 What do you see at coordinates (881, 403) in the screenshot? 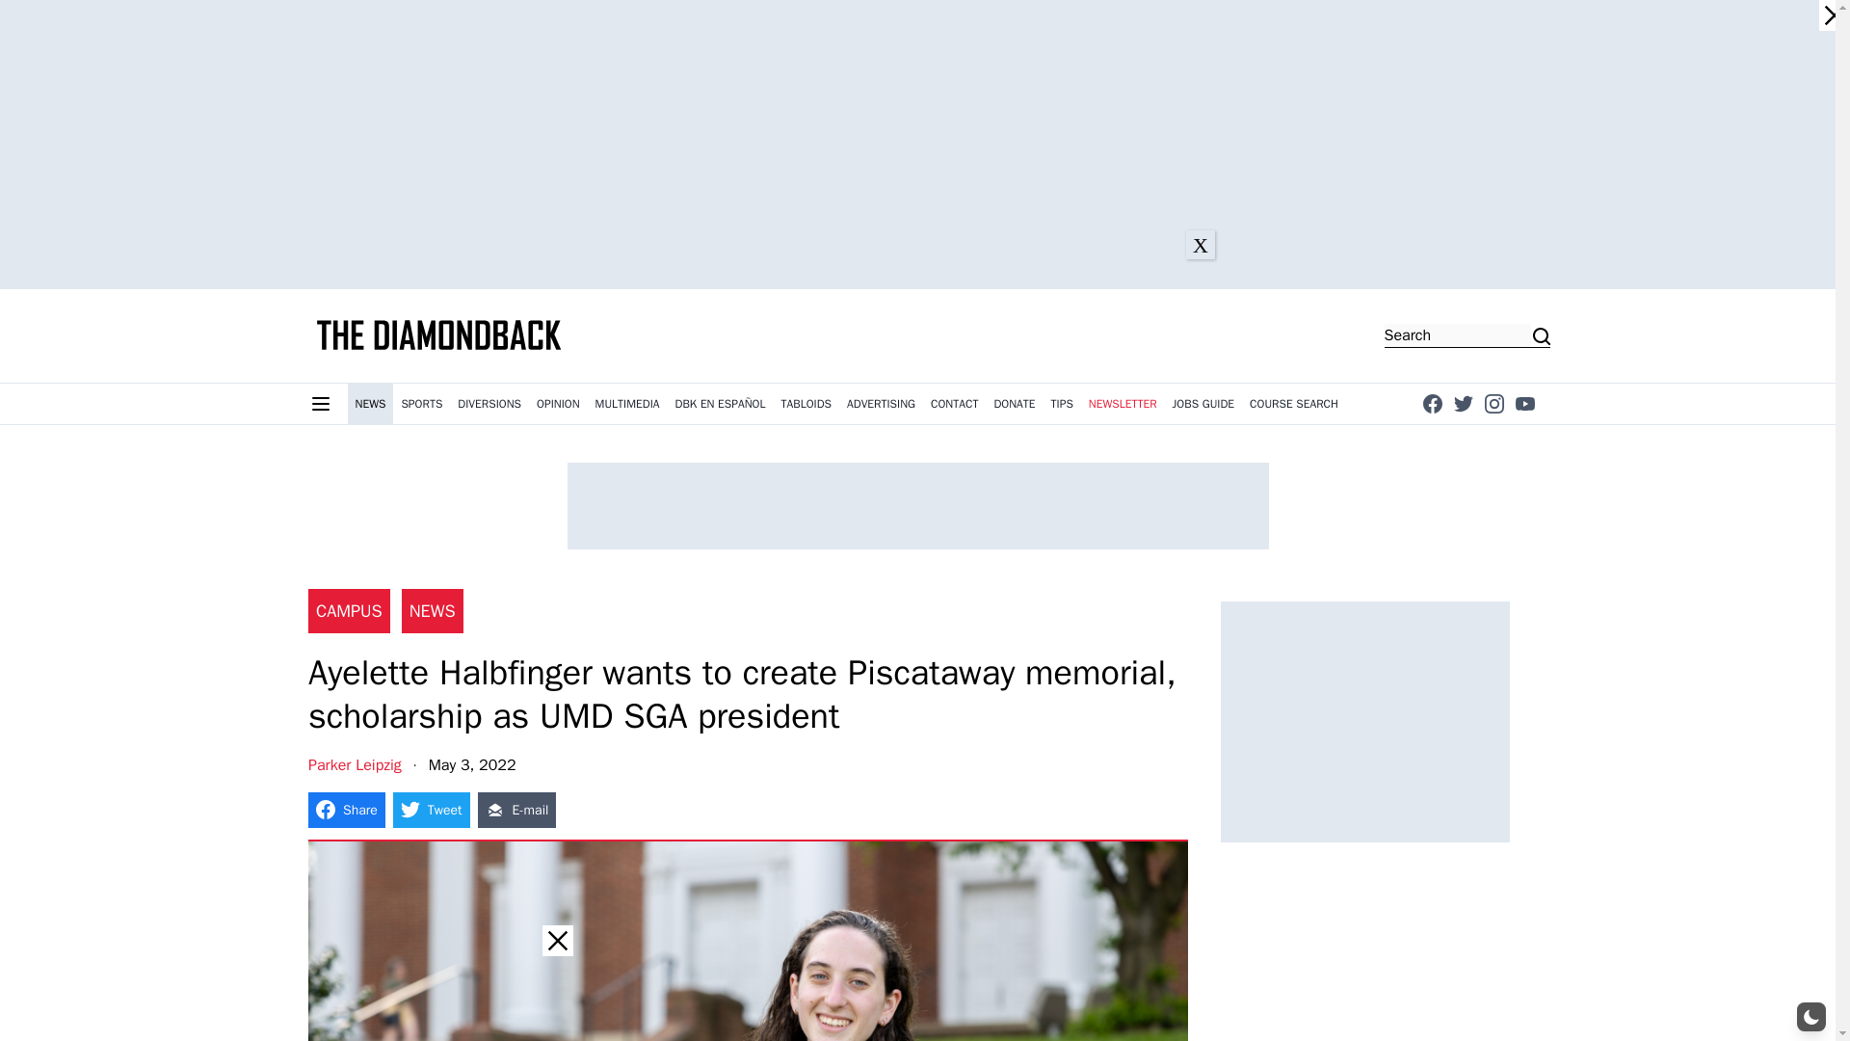
I see `ADVERTISING` at bounding box center [881, 403].